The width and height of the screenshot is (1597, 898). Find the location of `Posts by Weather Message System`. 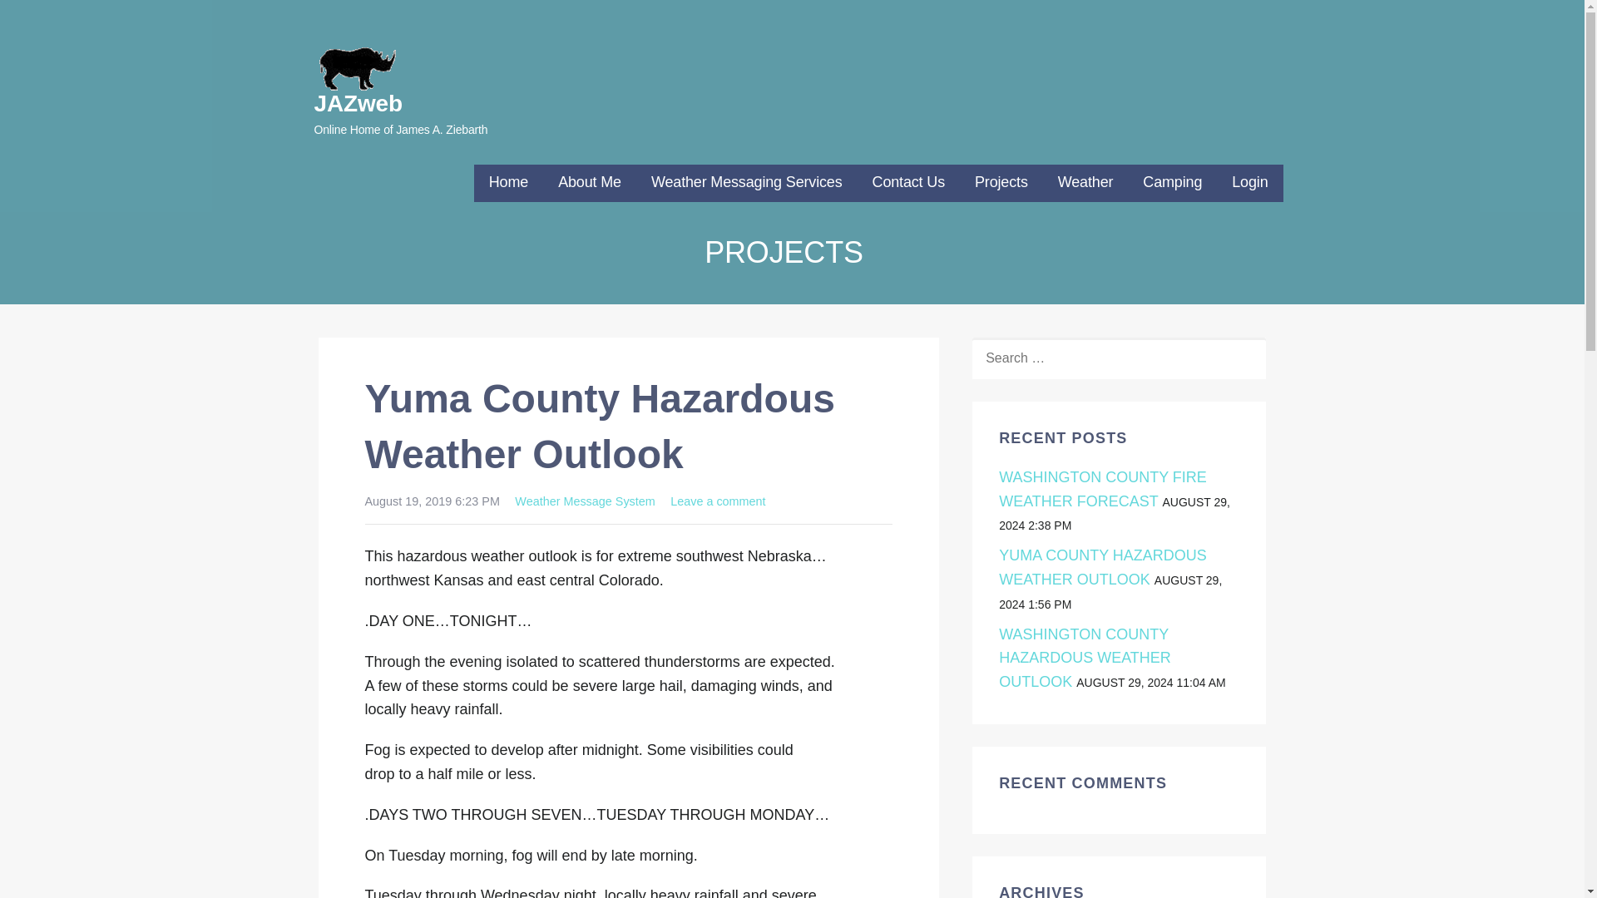

Posts by Weather Message System is located at coordinates (584, 501).